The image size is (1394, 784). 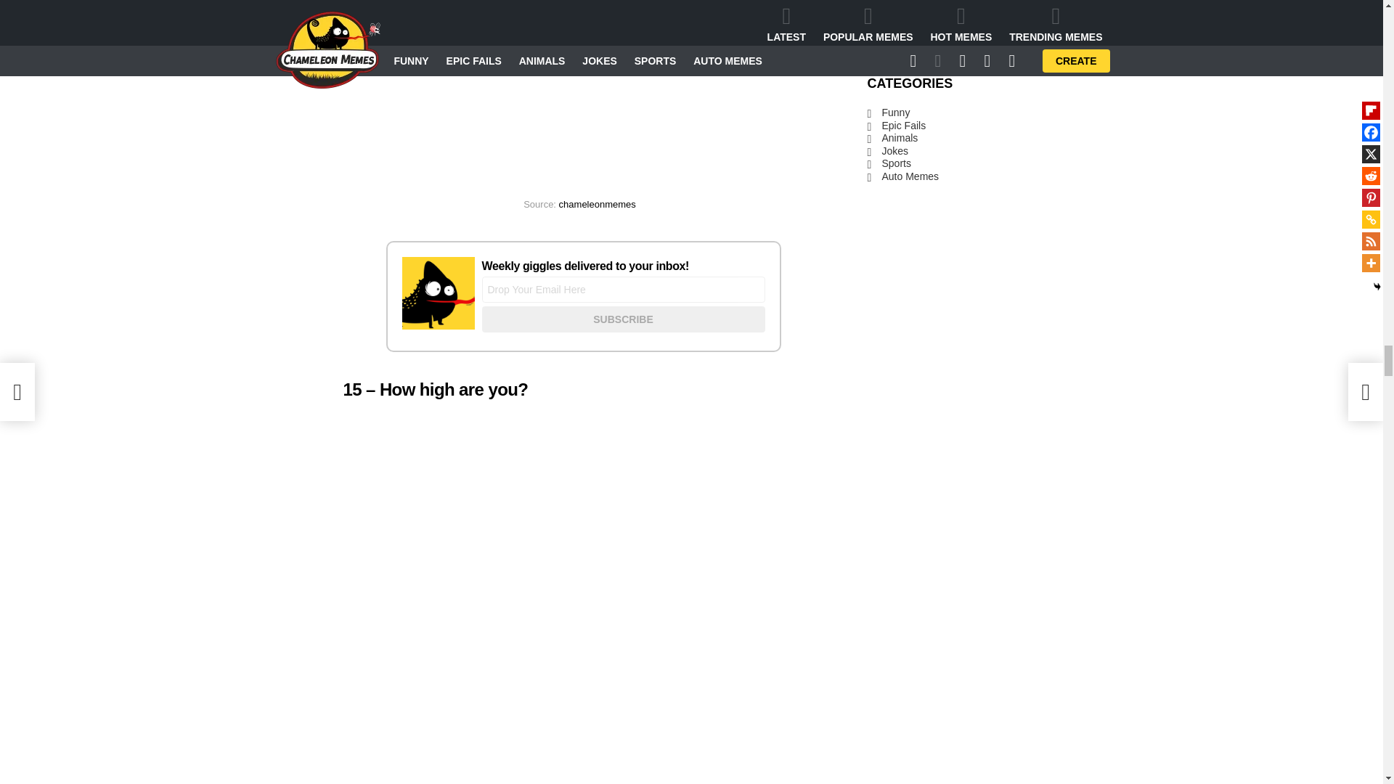 What do you see at coordinates (624, 319) in the screenshot?
I see `Subscribe` at bounding box center [624, 319].